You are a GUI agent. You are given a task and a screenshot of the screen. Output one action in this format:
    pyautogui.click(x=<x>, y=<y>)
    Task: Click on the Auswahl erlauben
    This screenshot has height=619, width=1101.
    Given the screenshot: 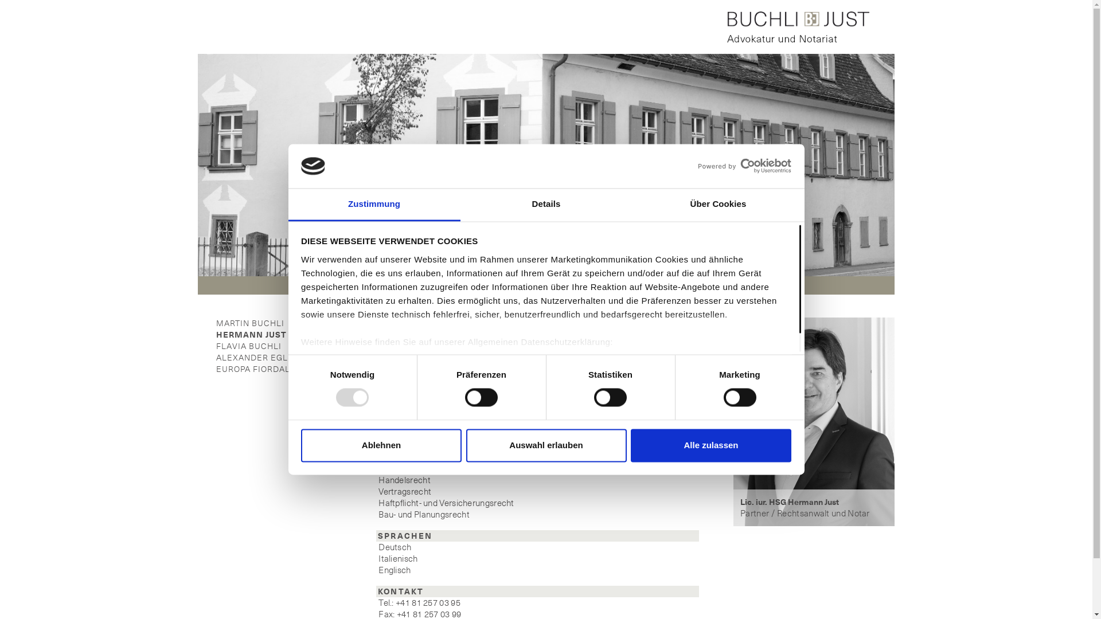 What is the action you would take?
    pyautogui.click(x=546, y=445)
    